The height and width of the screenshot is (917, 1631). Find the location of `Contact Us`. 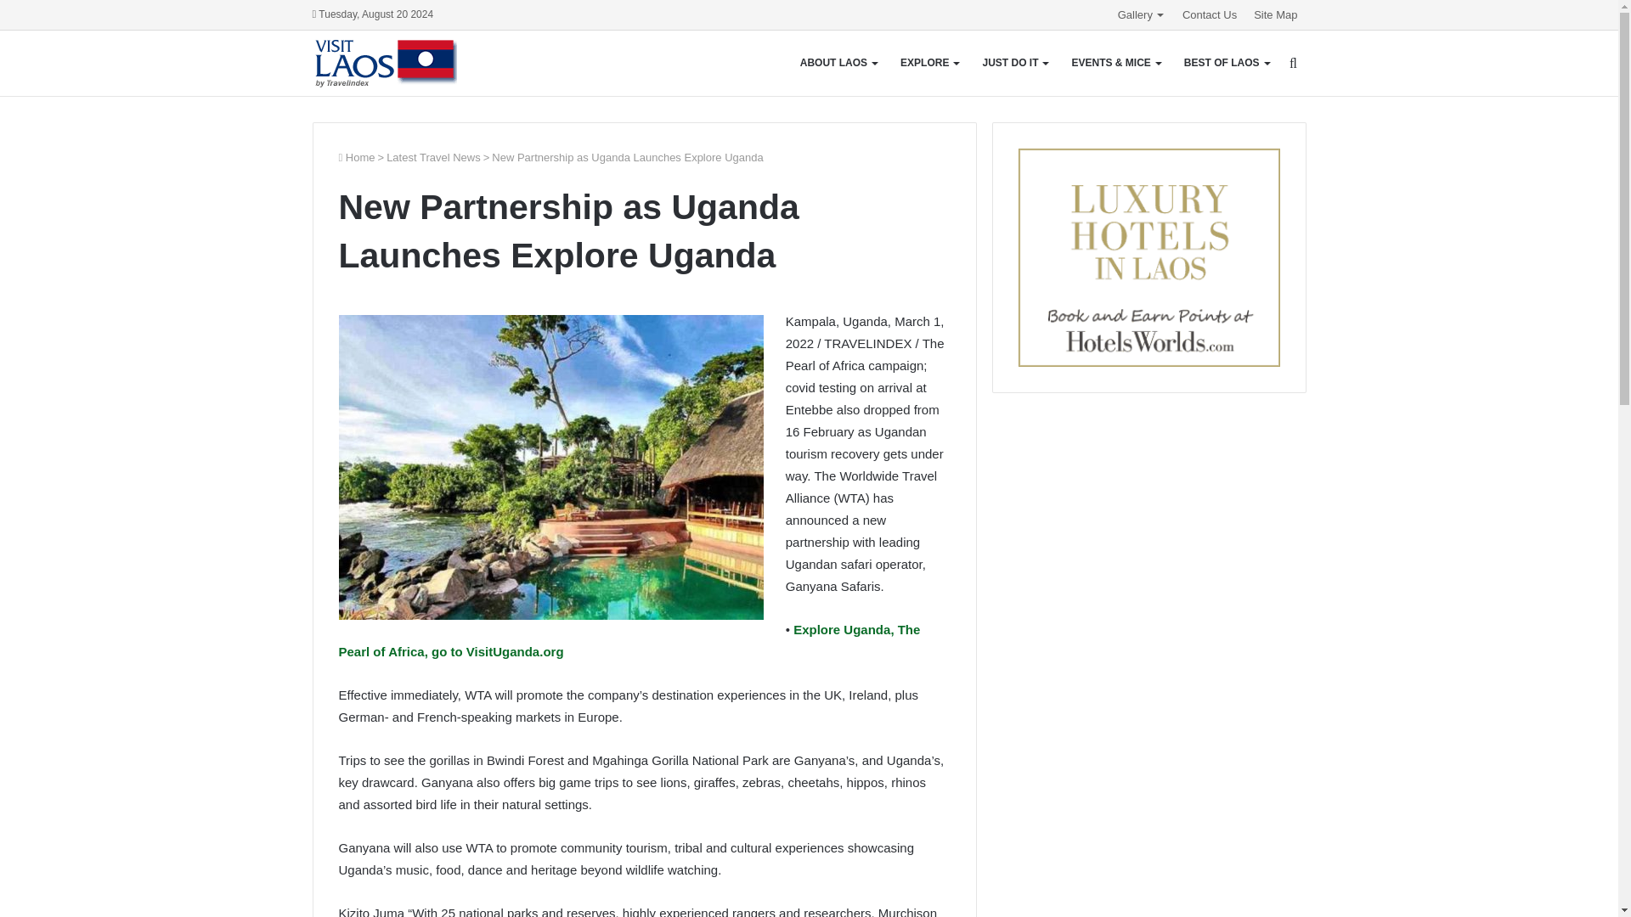

Contact Us is located at coordinates (1210, 14).